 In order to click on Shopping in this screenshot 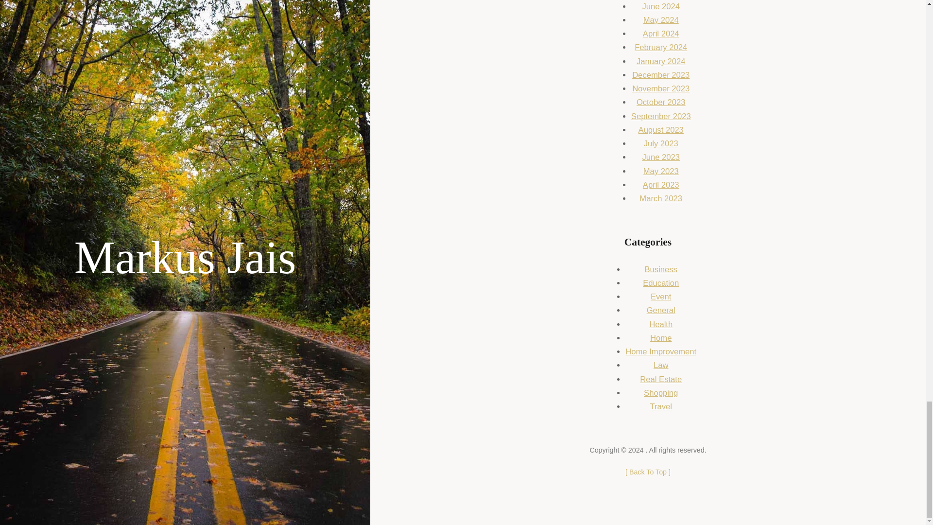, I will do `click(661, 393)`.